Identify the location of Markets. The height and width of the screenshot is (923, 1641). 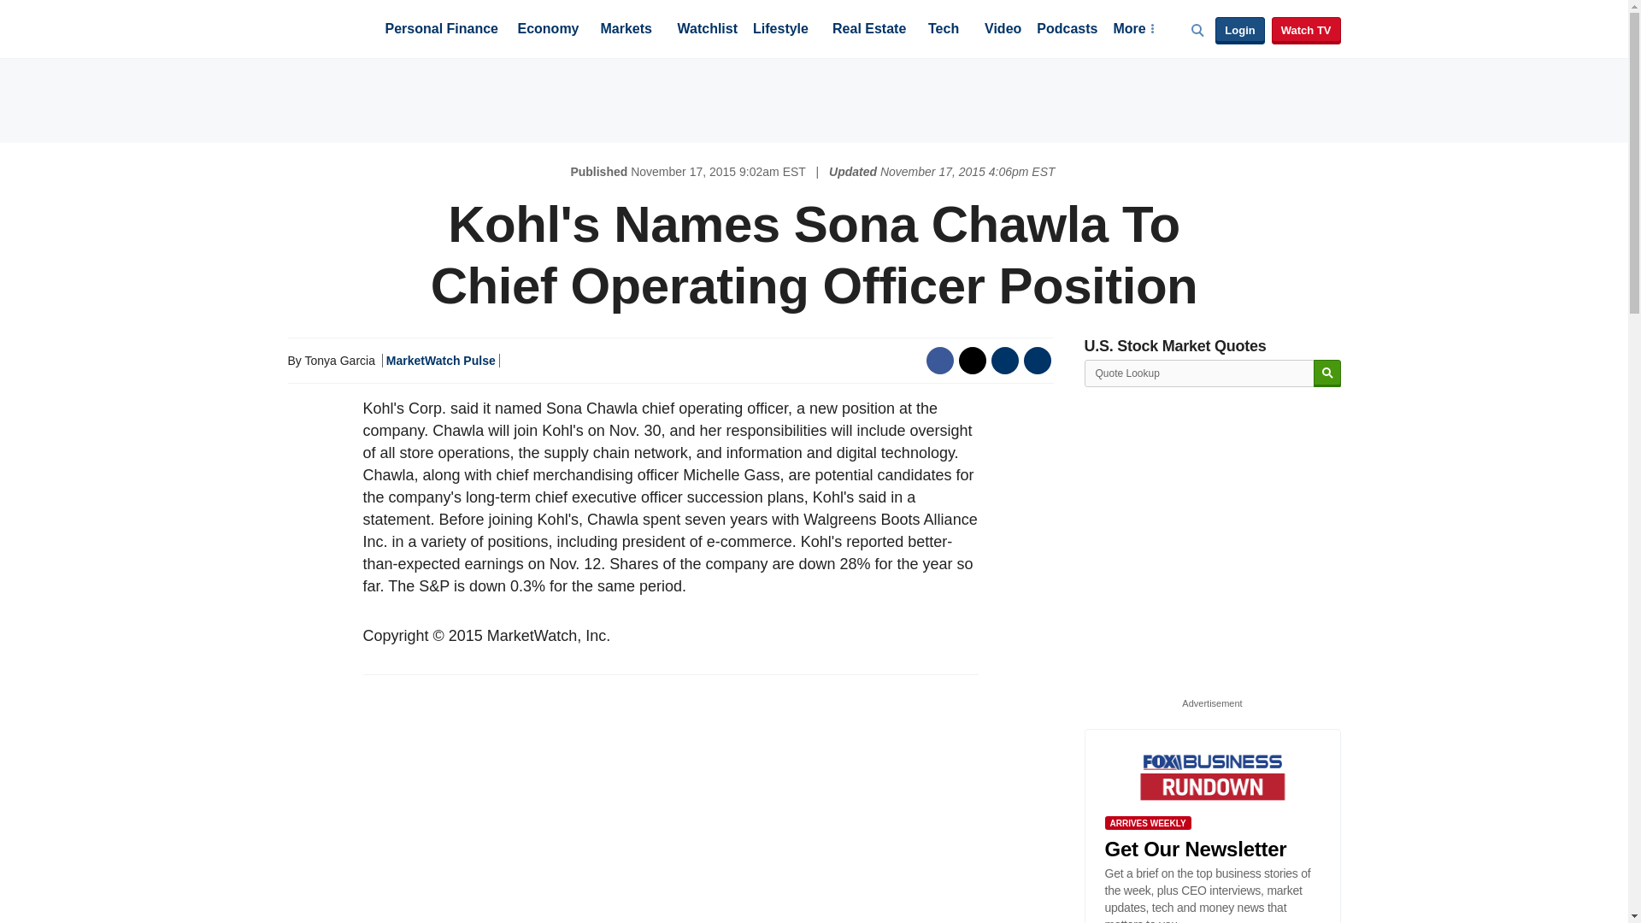
(626, 30).